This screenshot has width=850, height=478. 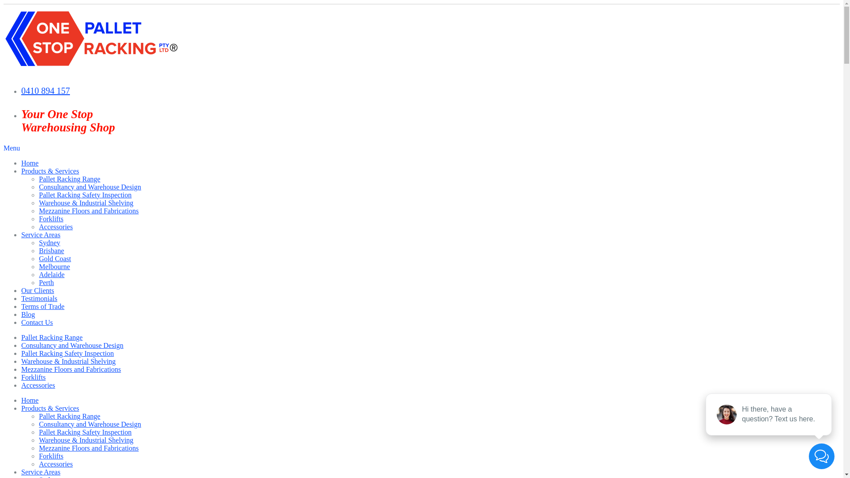 What do you see at coordinates (86, 440) in the screenshot?
I see `Warehouse & Industrial Shelving` at bounding box center [86, 440].